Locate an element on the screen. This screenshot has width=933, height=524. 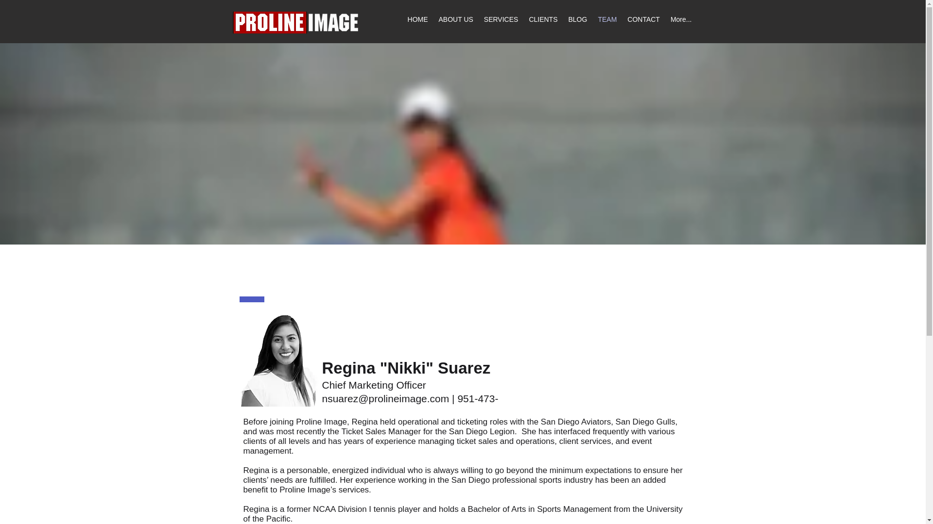
CLIENTS is located at coordinates (543, 24).